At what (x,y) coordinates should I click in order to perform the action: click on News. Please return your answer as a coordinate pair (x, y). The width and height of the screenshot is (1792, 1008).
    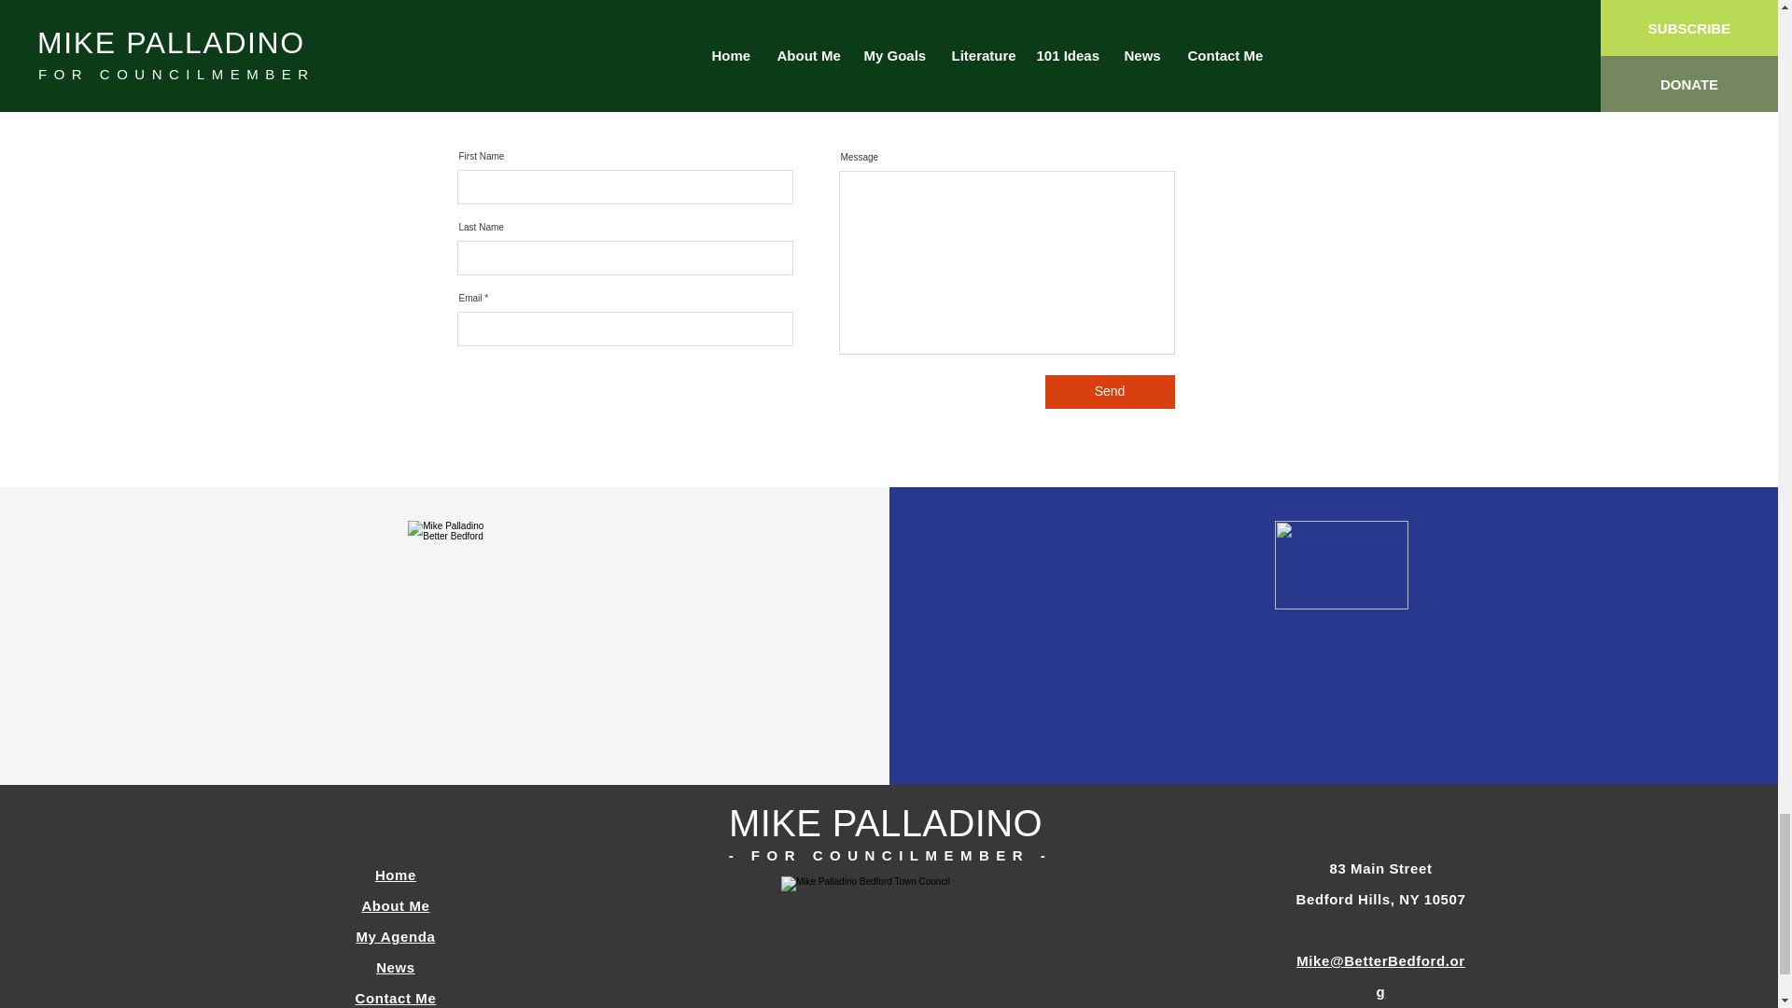
    Looking at the image, I should click on (396, 967).